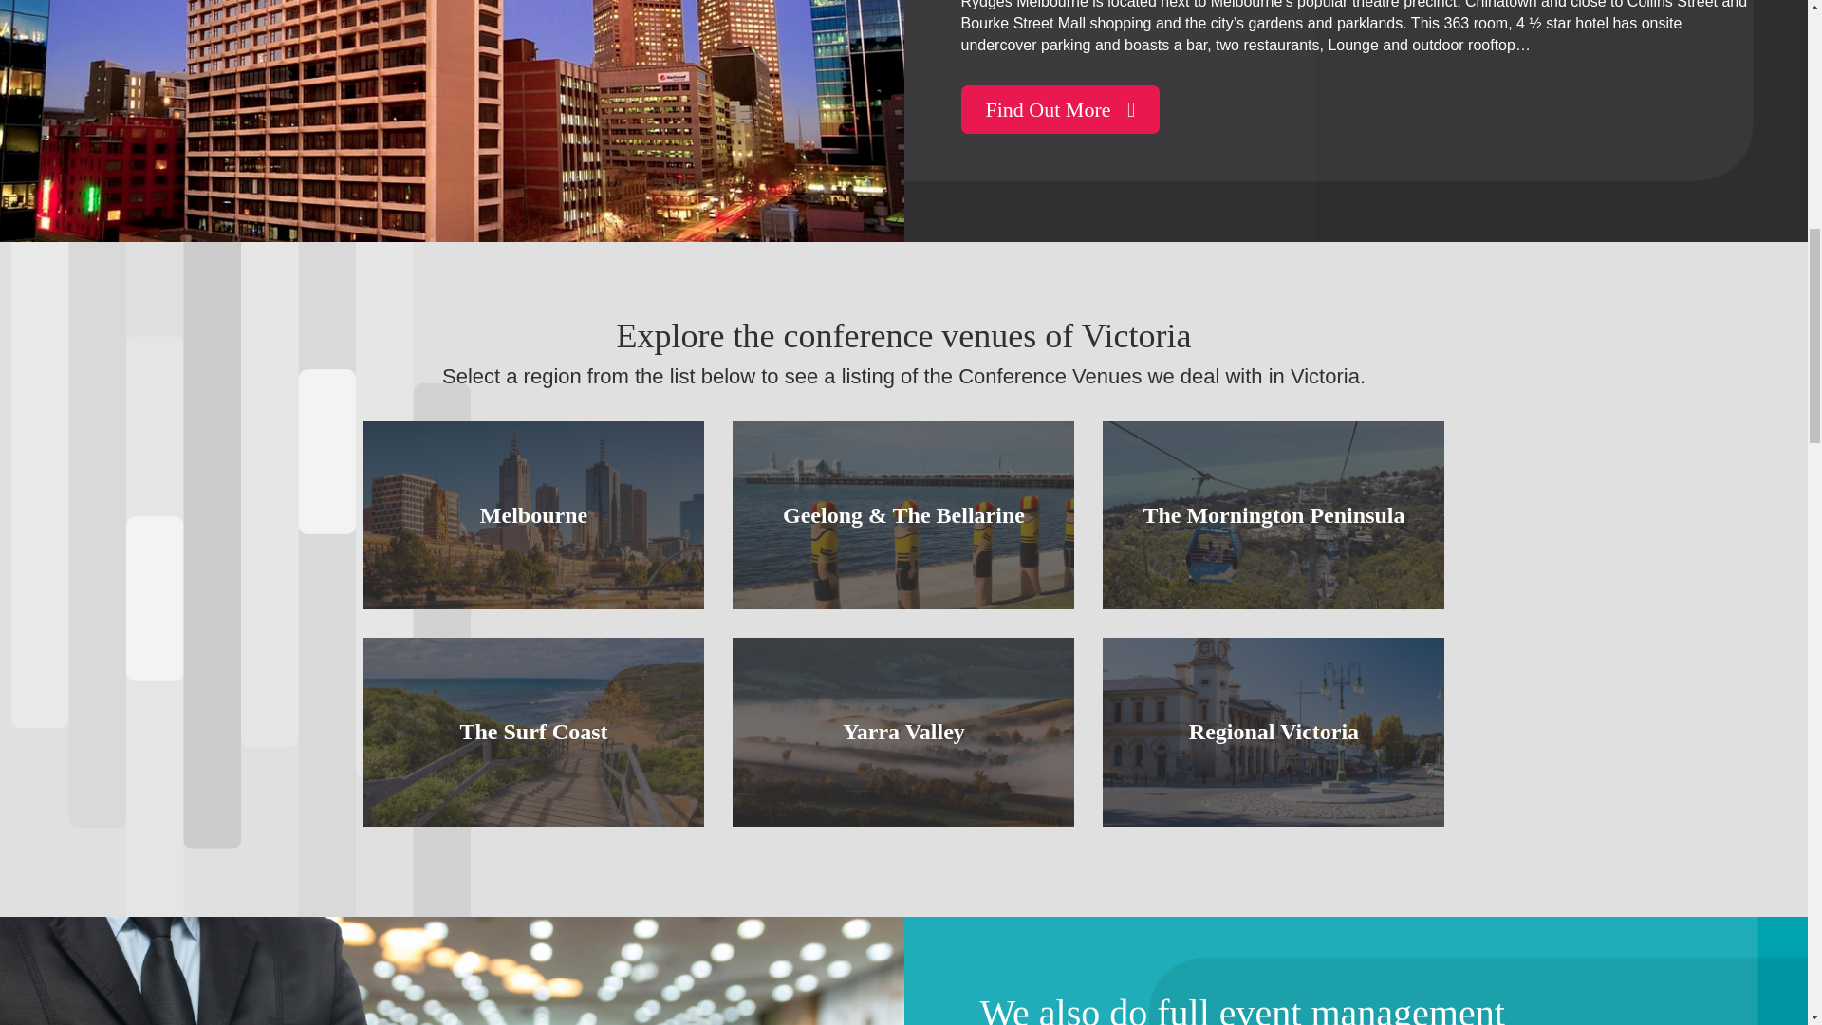 Image resolution: width=1822 pixels, height=1025 pixels. I want to click on Regional Victoria, so click(1274, 731).